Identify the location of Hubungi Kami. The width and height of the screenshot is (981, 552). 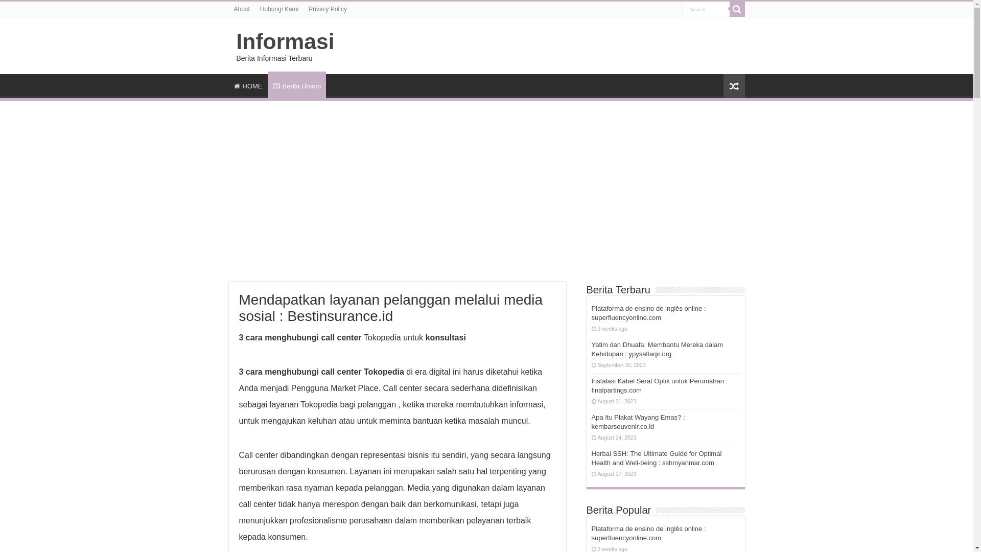
(279, 9).